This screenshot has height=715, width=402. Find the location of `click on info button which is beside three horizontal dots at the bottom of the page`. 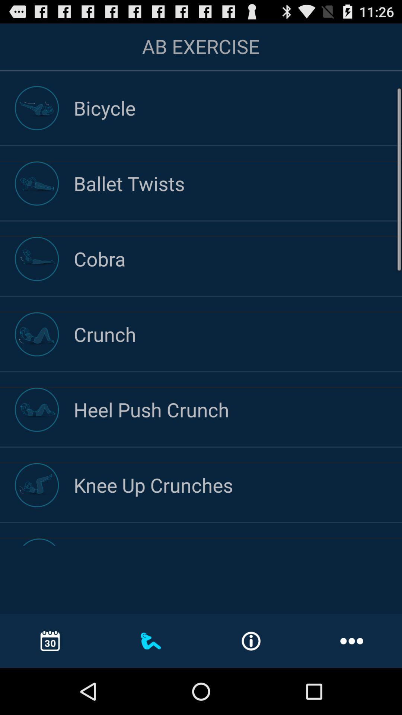

click on info button which is beside three horizontal dots at the bottom of the page is located at coordinates (251, 641).